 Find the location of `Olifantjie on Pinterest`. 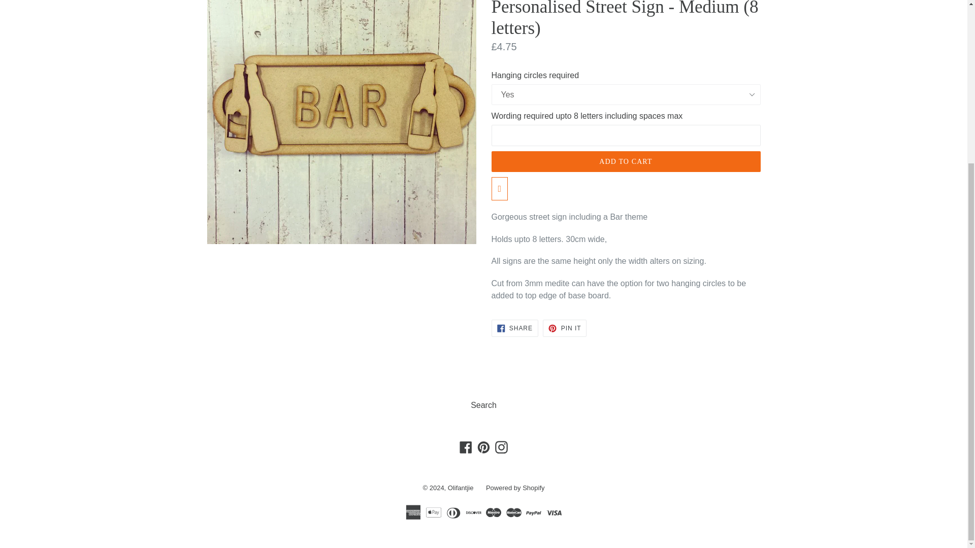

Olifantjie on Pinterest is located at coordinates (483, 448).